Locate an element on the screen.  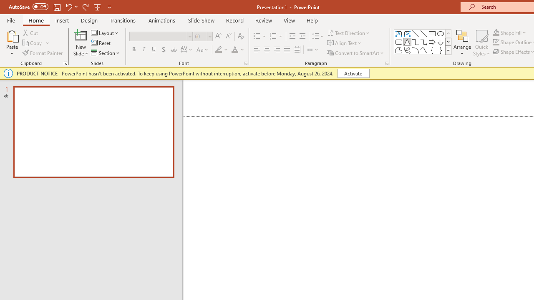
Align Text is located at coordinates (345, 43).